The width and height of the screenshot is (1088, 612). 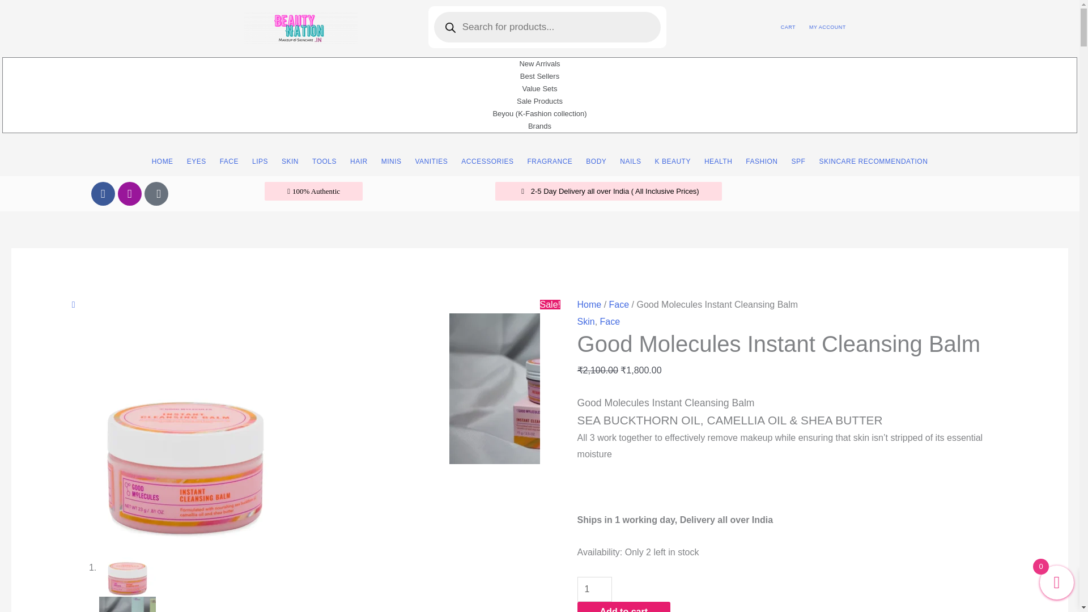 What do you see at coordinates (788, 27) in the screenshot?
I see `CART` at bounding box center [788, 27].